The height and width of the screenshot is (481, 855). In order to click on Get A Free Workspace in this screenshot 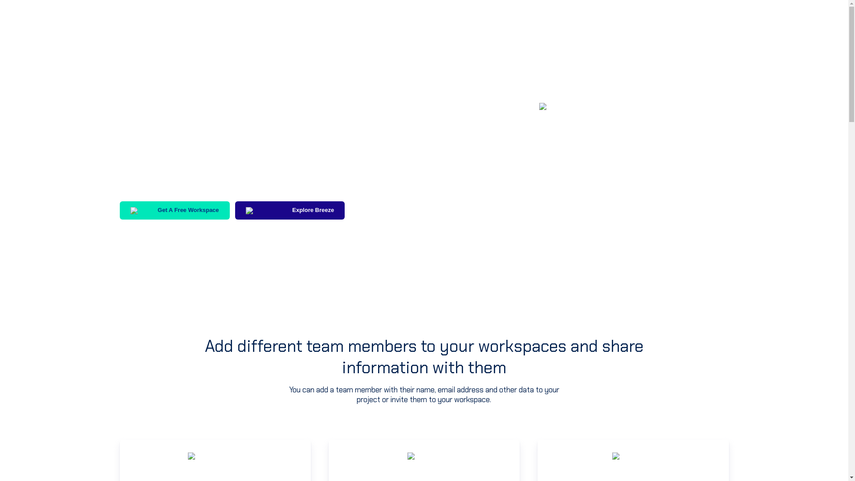, I will do `click(175, 210)`.